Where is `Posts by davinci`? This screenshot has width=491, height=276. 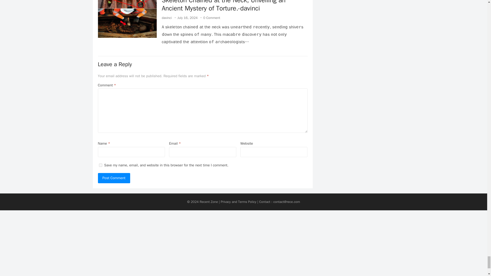
Posts by davinci is located at coordinates (166, 17).